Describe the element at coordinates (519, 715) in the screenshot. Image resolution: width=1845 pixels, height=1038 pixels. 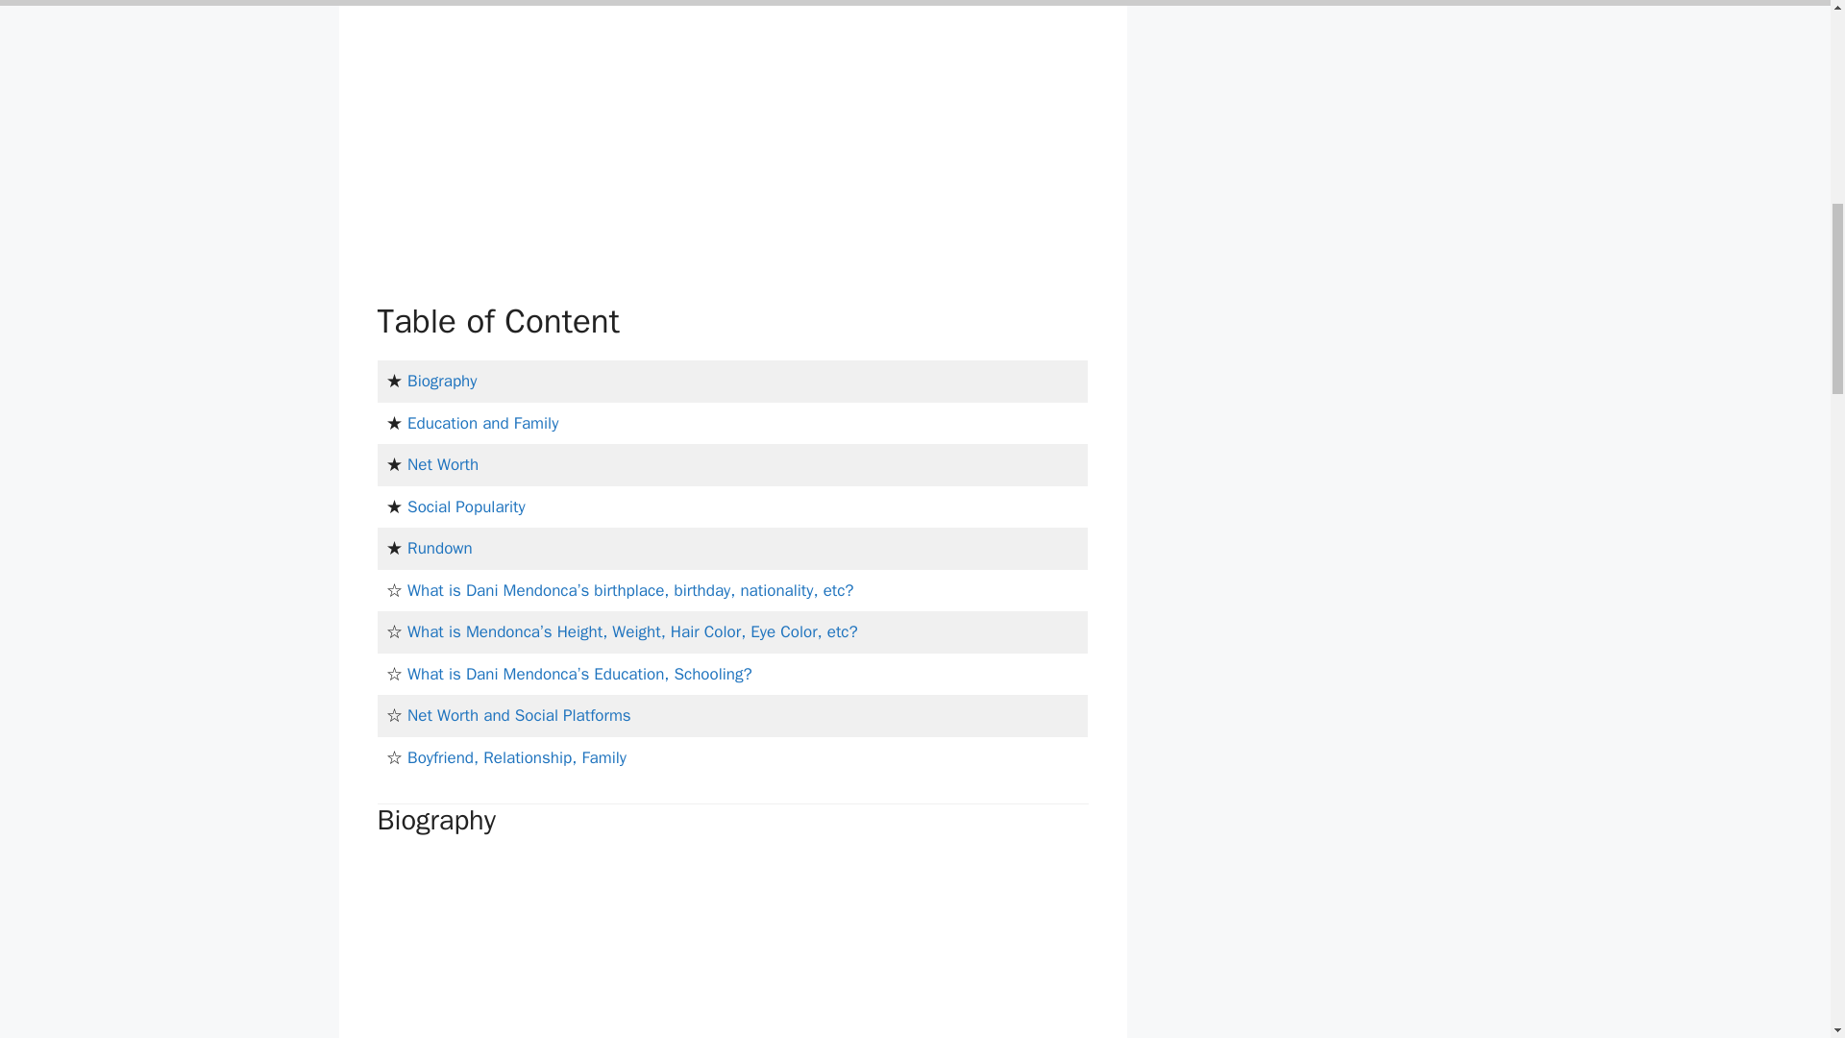
I see `Net Worth and Social Platforms` at that location.